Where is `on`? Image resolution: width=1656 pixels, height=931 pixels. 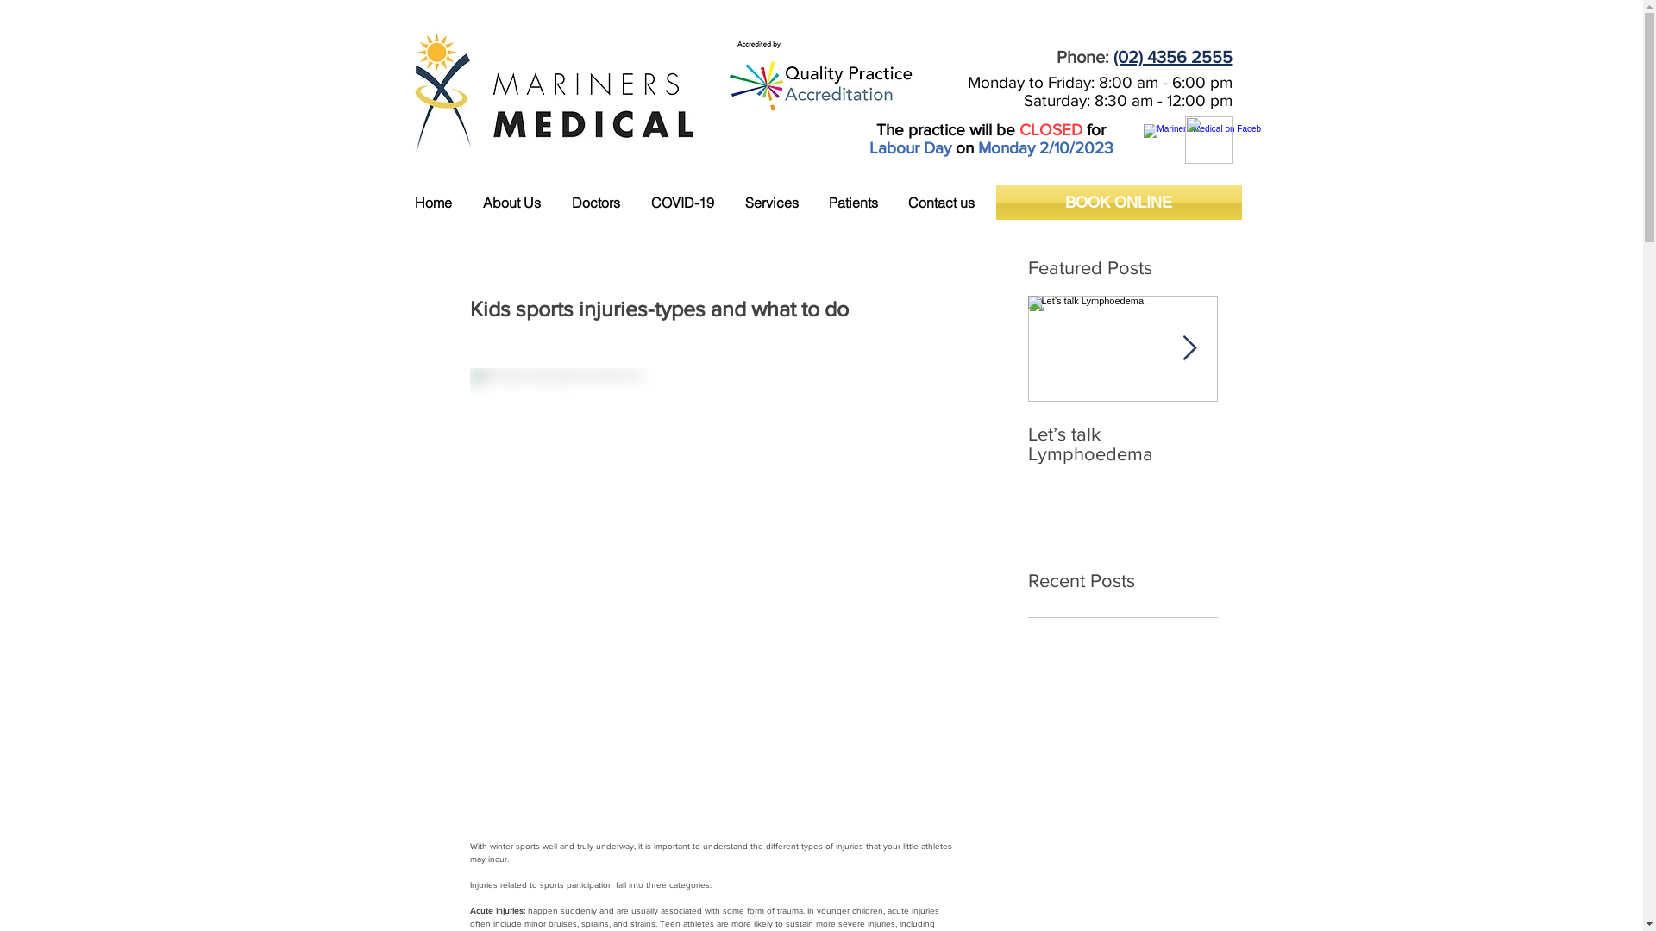 on is located at coordinates (964, 148).